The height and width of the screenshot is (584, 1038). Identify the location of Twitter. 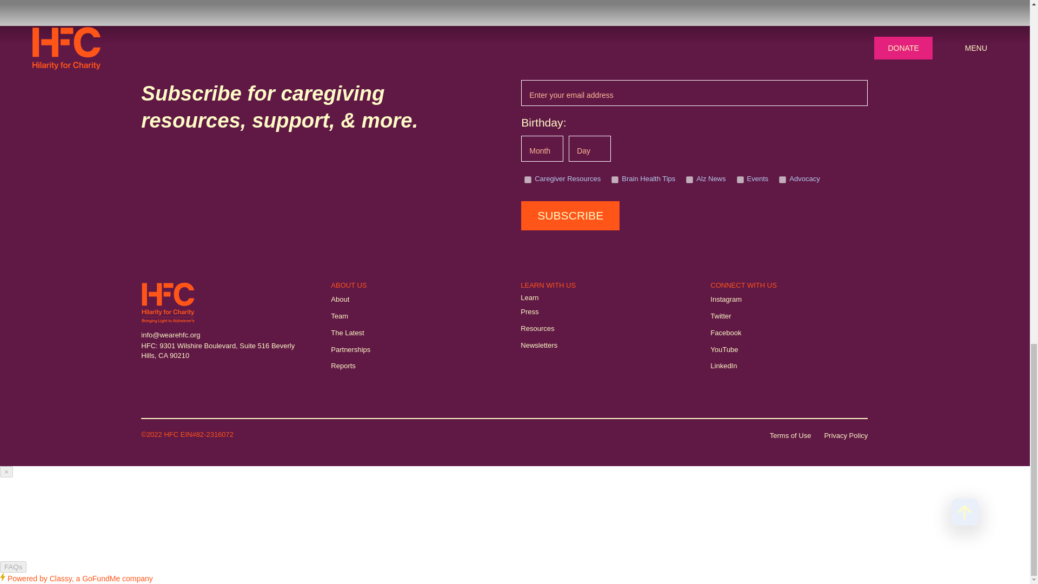
(720, 316).